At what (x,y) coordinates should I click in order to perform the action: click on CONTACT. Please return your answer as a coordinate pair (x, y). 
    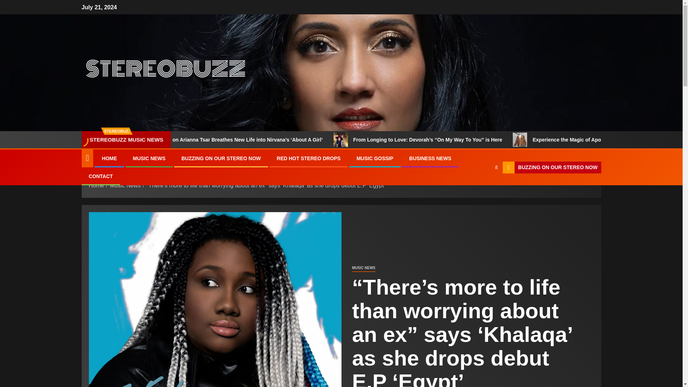
    Looking at the image, I should click on (100, 176).